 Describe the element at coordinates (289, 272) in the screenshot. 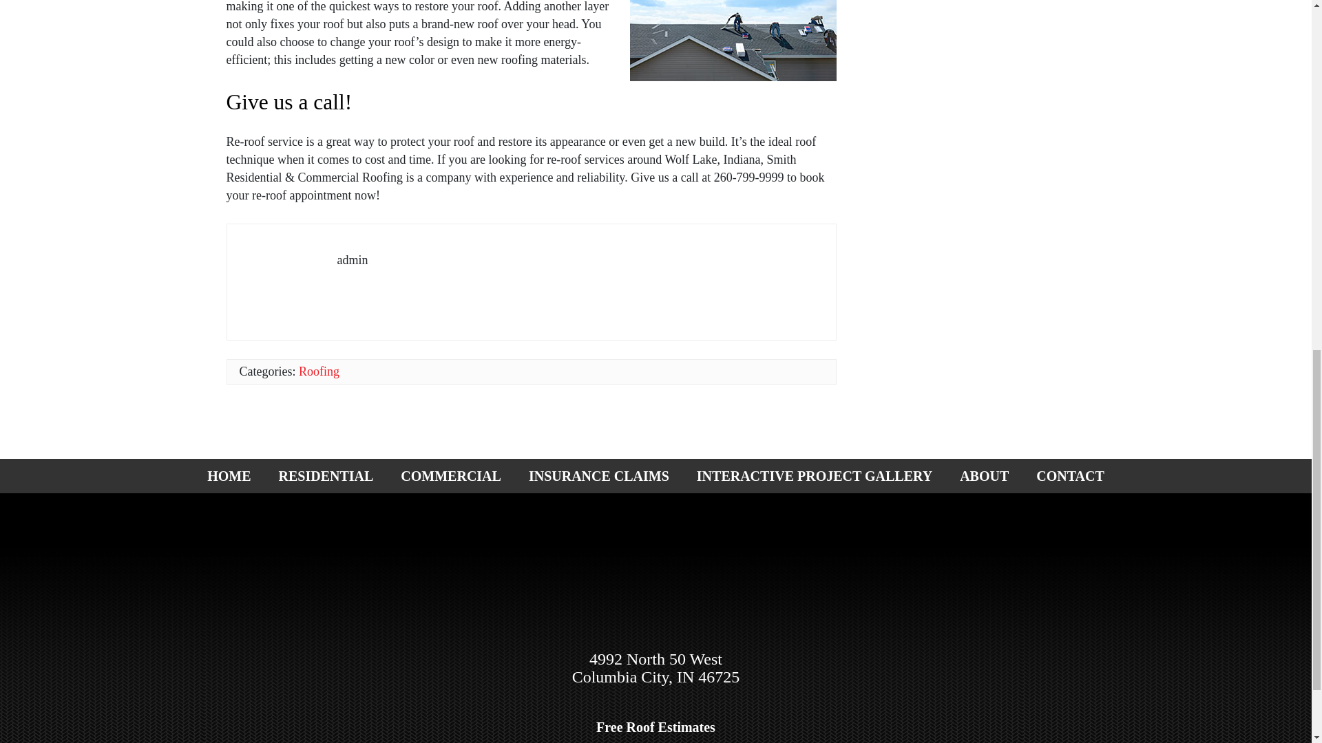

I see `Re-Roof - Wolf Lake, Indiana 3` at that location.